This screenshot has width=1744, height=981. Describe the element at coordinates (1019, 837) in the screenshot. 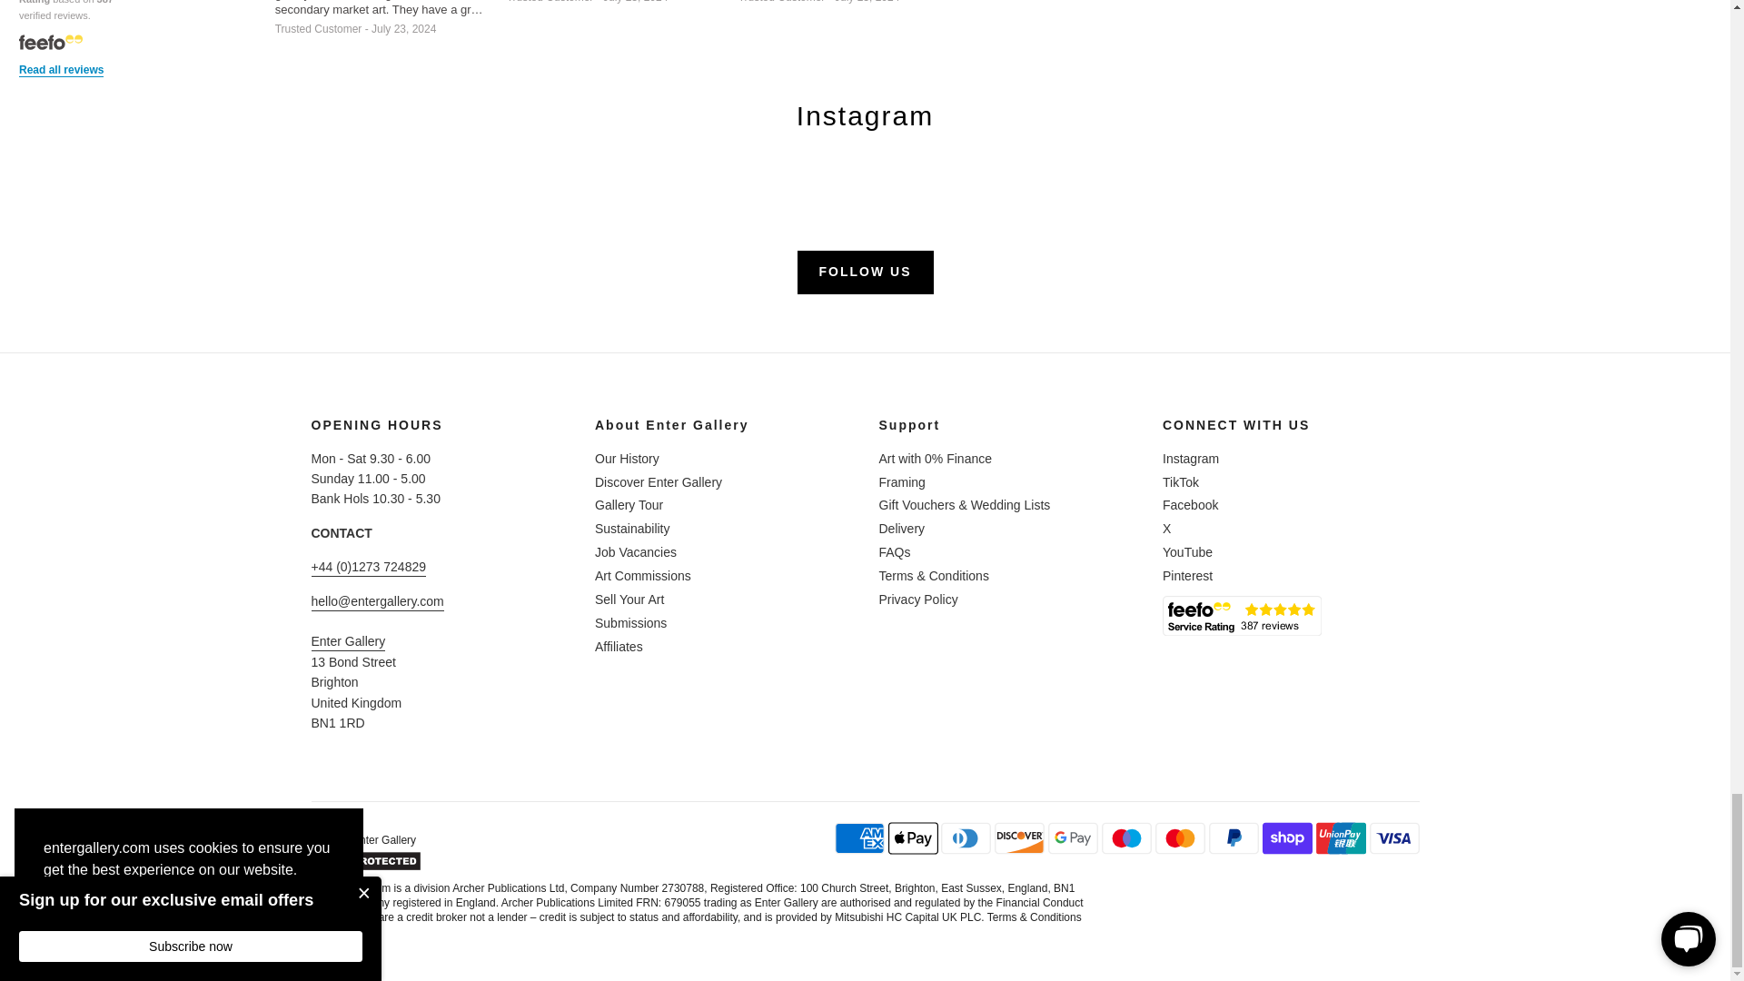

I see `Discover` at that location.